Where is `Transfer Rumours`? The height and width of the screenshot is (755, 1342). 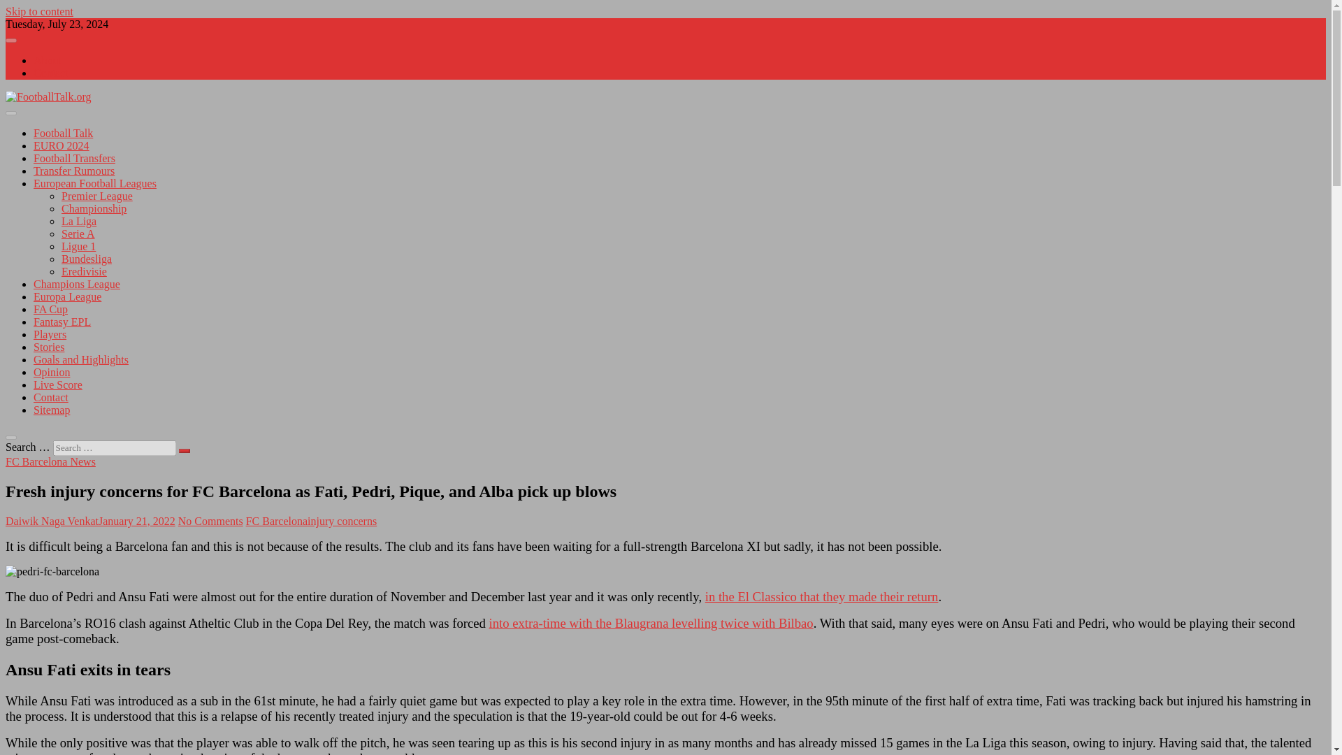
Transfer Rumours is located at coordinates (74, 171).